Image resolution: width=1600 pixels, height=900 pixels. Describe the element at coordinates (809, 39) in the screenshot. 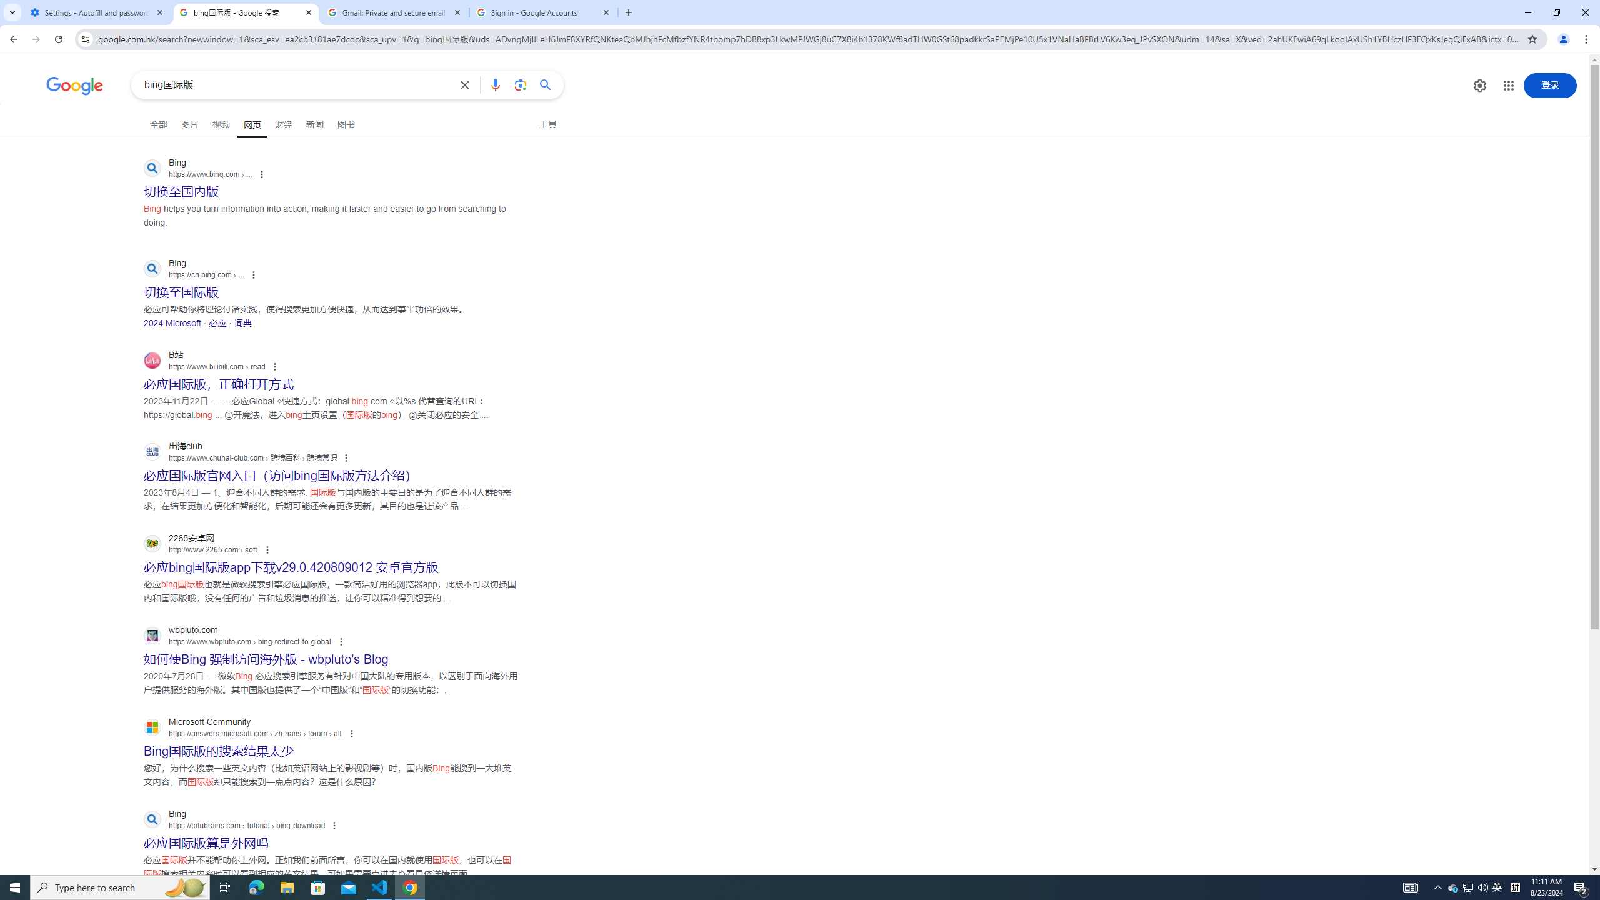

I see `Address and search bar` at that location.